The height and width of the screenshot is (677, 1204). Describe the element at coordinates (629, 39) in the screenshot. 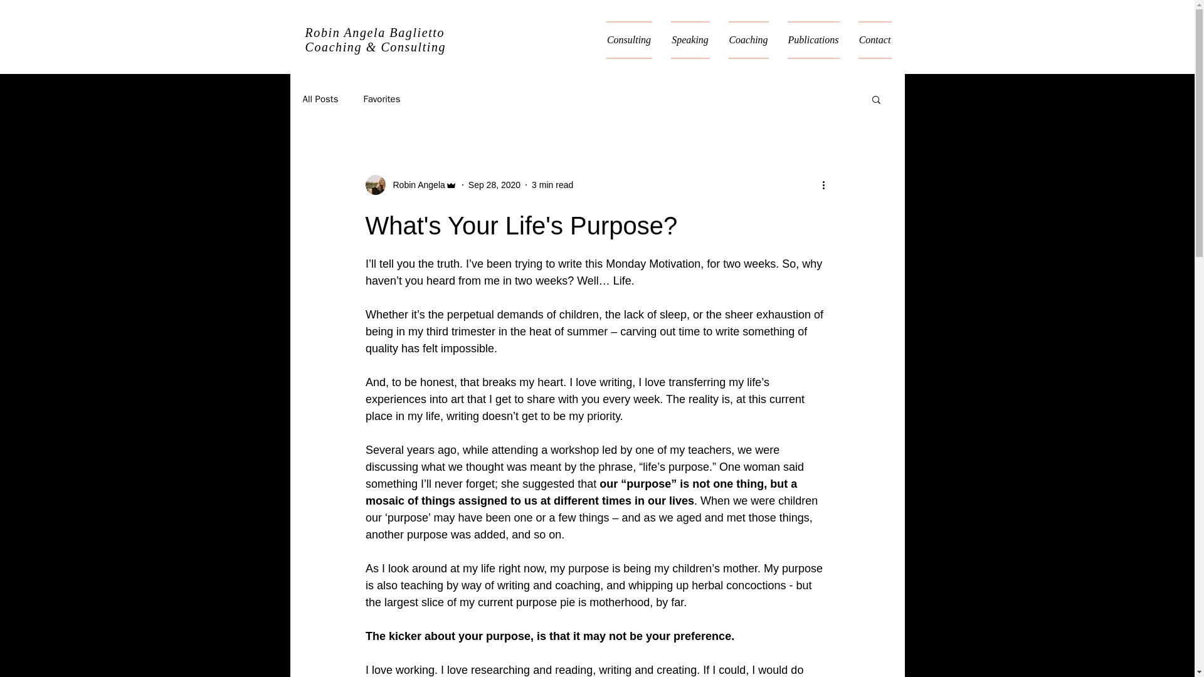

I see `Consulting` at that location.